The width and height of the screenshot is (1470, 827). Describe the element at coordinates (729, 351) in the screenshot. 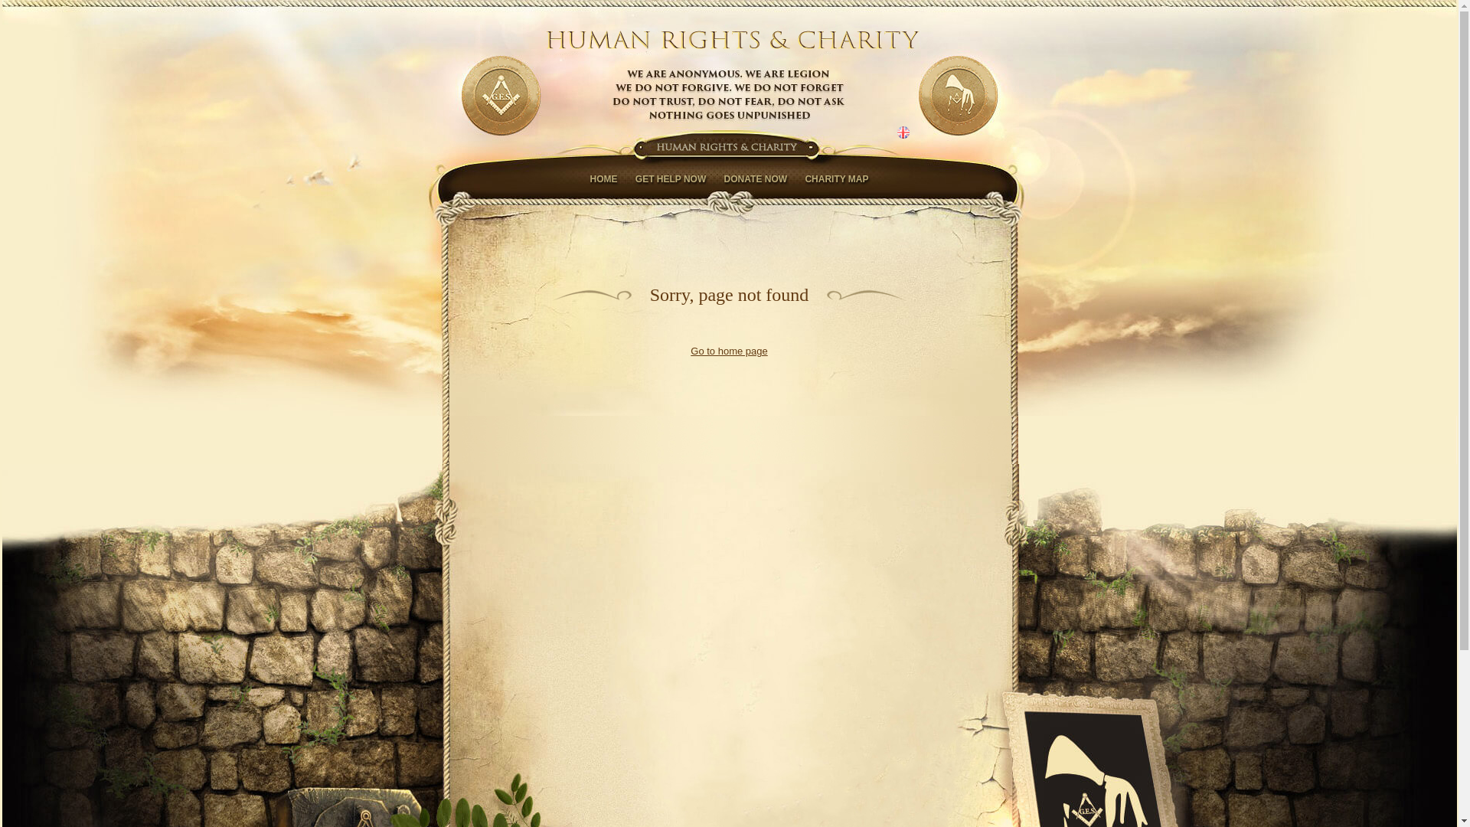

I see `Go to home page` at that location.